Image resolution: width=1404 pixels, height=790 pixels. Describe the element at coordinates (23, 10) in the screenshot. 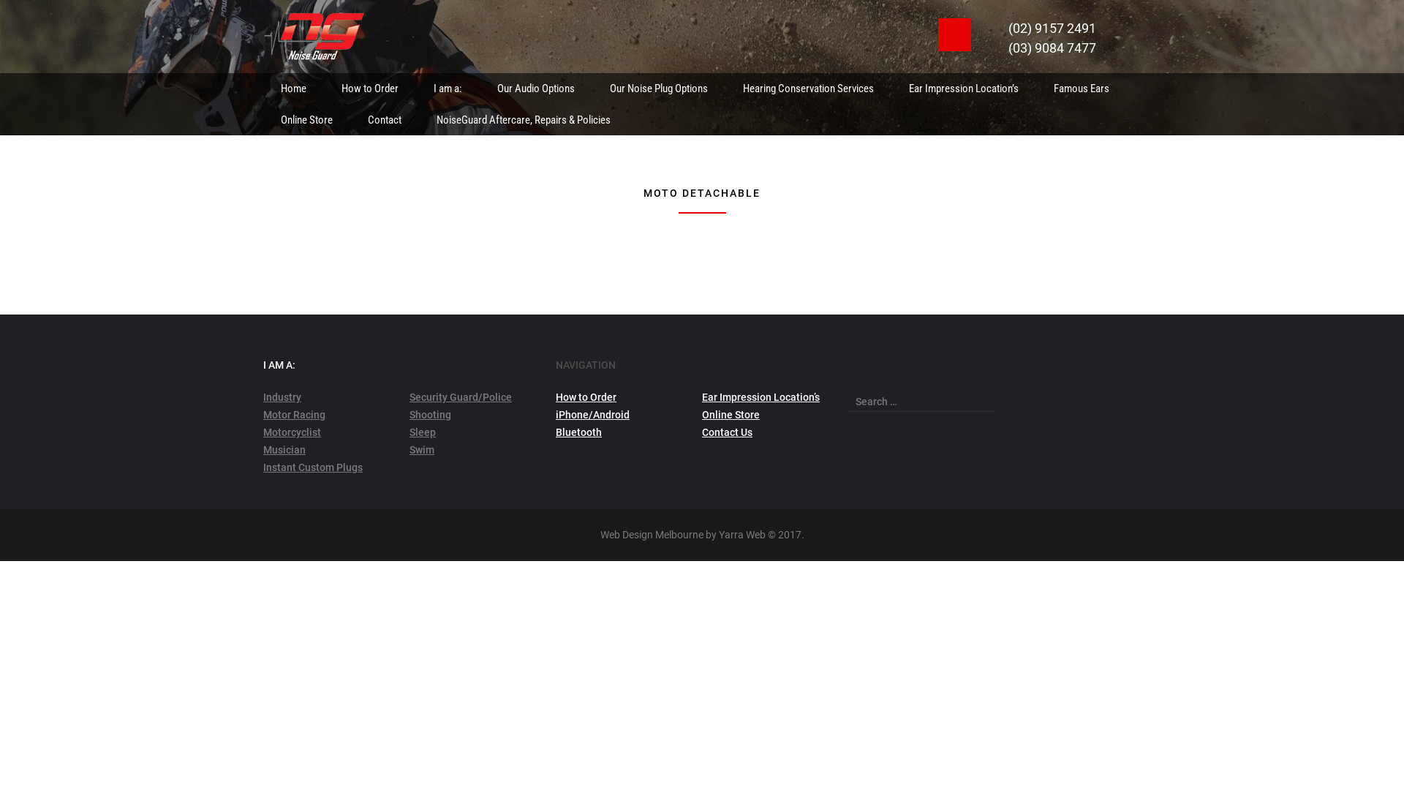

I see `Search` at that location.